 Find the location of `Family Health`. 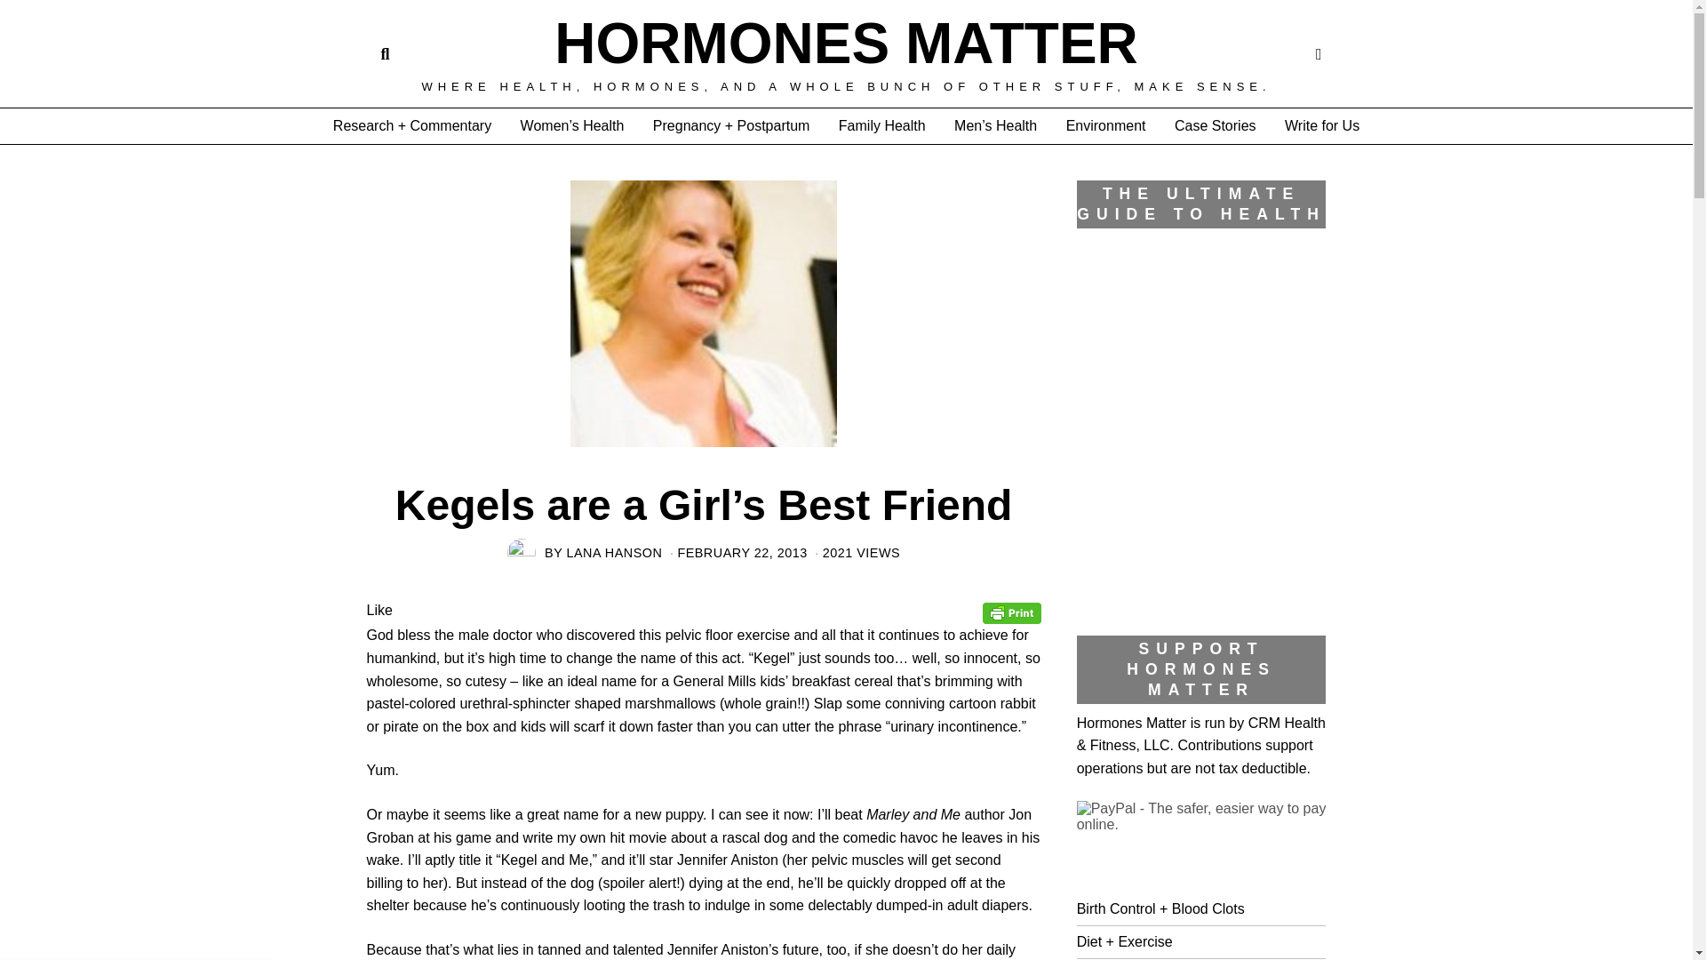

Family Health is located at coordinates (881, 126).